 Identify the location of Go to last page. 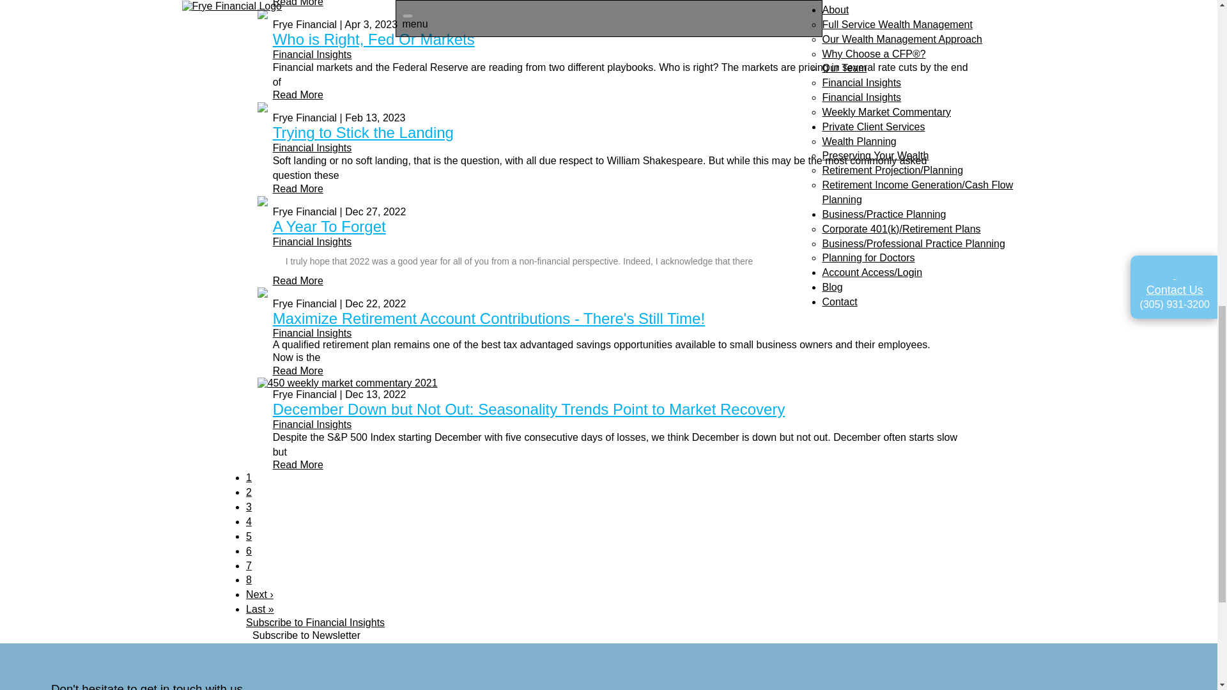
(259, 609).